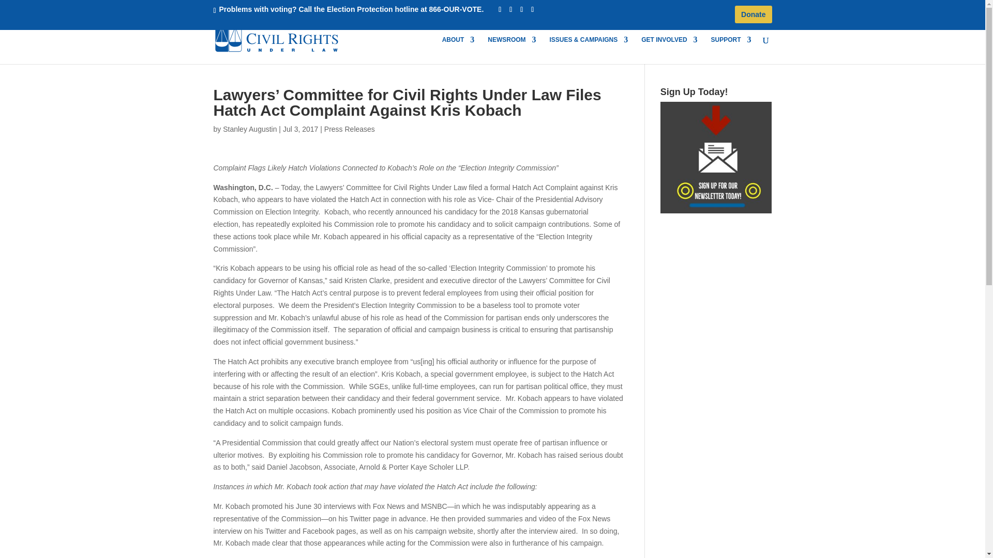 Image resolution: width=993 pixels, height=558 pixels. What do you see at coordinates (511, 50) in the screenshot?
I see `NEWSROOM` at bounding box center [511, 50].